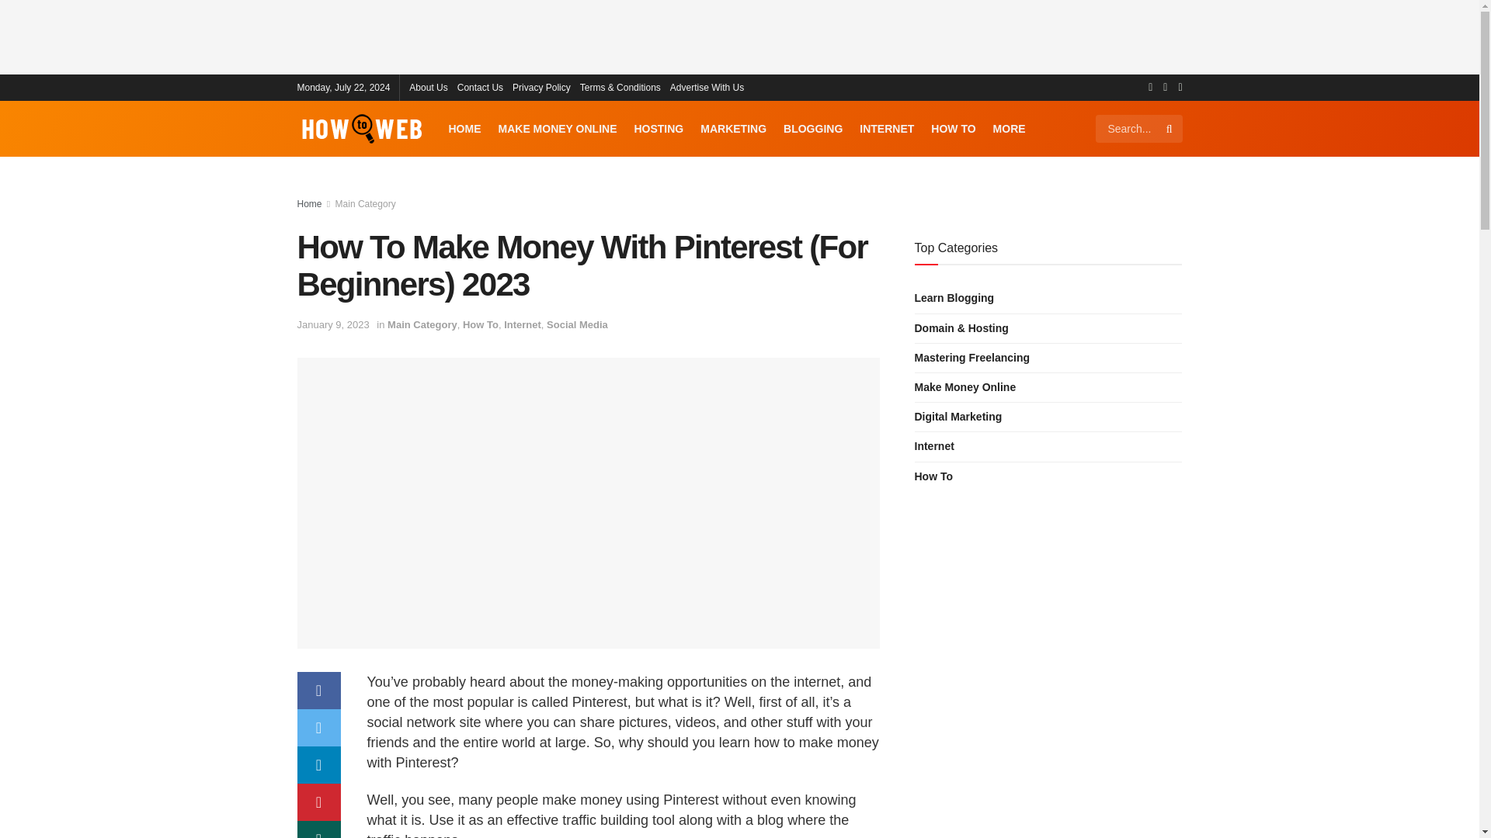 The image size is (1491, 838). What do you see at coordinates (428, 87) in the screenshot?
I see `About Us` at bounding box center [428, 87].